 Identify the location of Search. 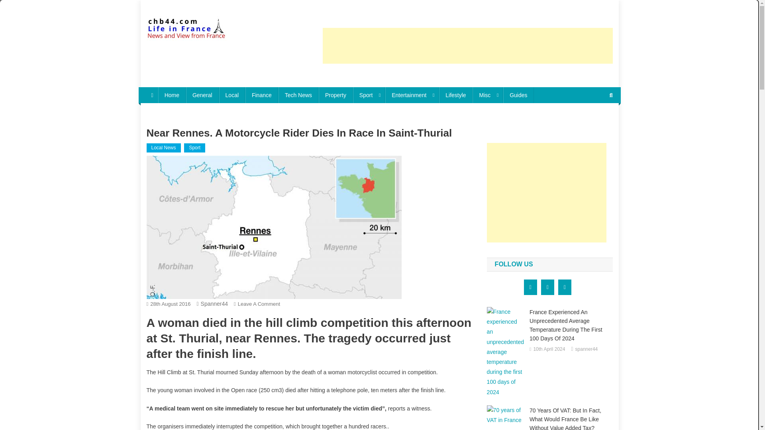
(596, 122).